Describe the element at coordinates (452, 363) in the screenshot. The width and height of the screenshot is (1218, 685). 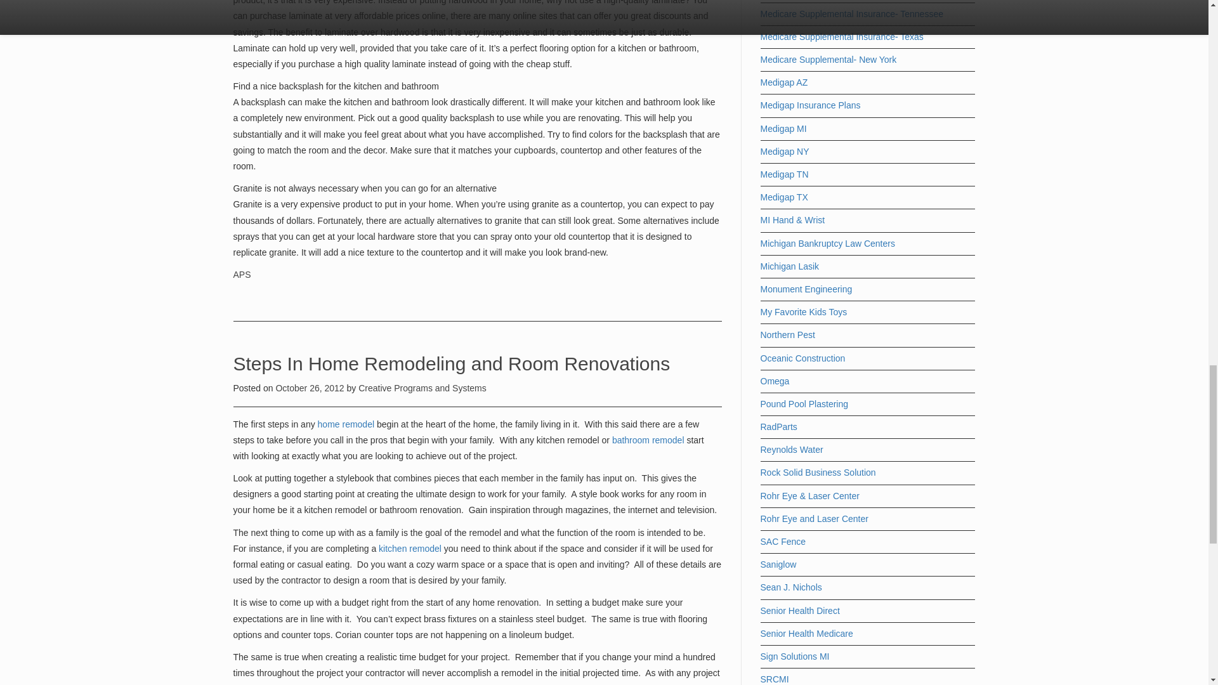
I see `Steps In Home Remodeling and Room Renovations` at that location.